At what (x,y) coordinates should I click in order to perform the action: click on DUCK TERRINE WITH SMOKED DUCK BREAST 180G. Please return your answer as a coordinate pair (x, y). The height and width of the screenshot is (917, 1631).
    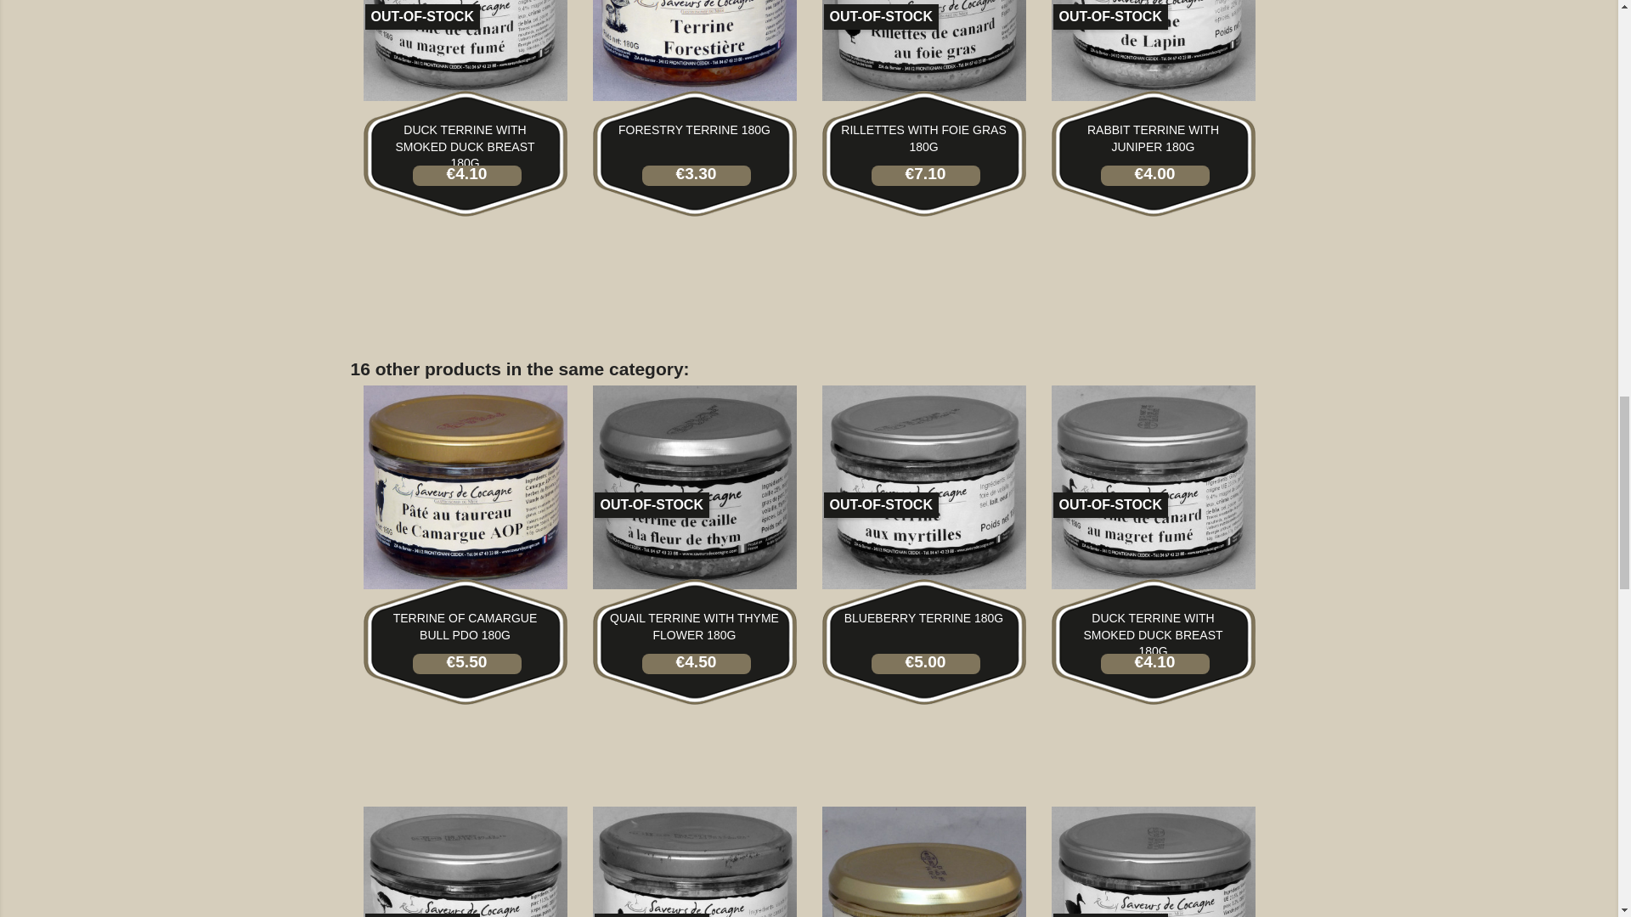
    Looking at the image, I should click on (464, 146).